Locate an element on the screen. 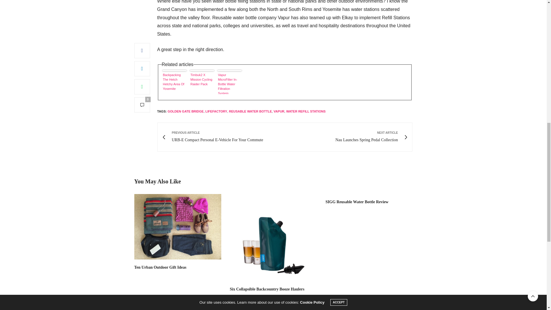 This screenshot has width=551, height=310. Ten Urban Outdoor Gift Ideas is located at coordinates (160, 267).